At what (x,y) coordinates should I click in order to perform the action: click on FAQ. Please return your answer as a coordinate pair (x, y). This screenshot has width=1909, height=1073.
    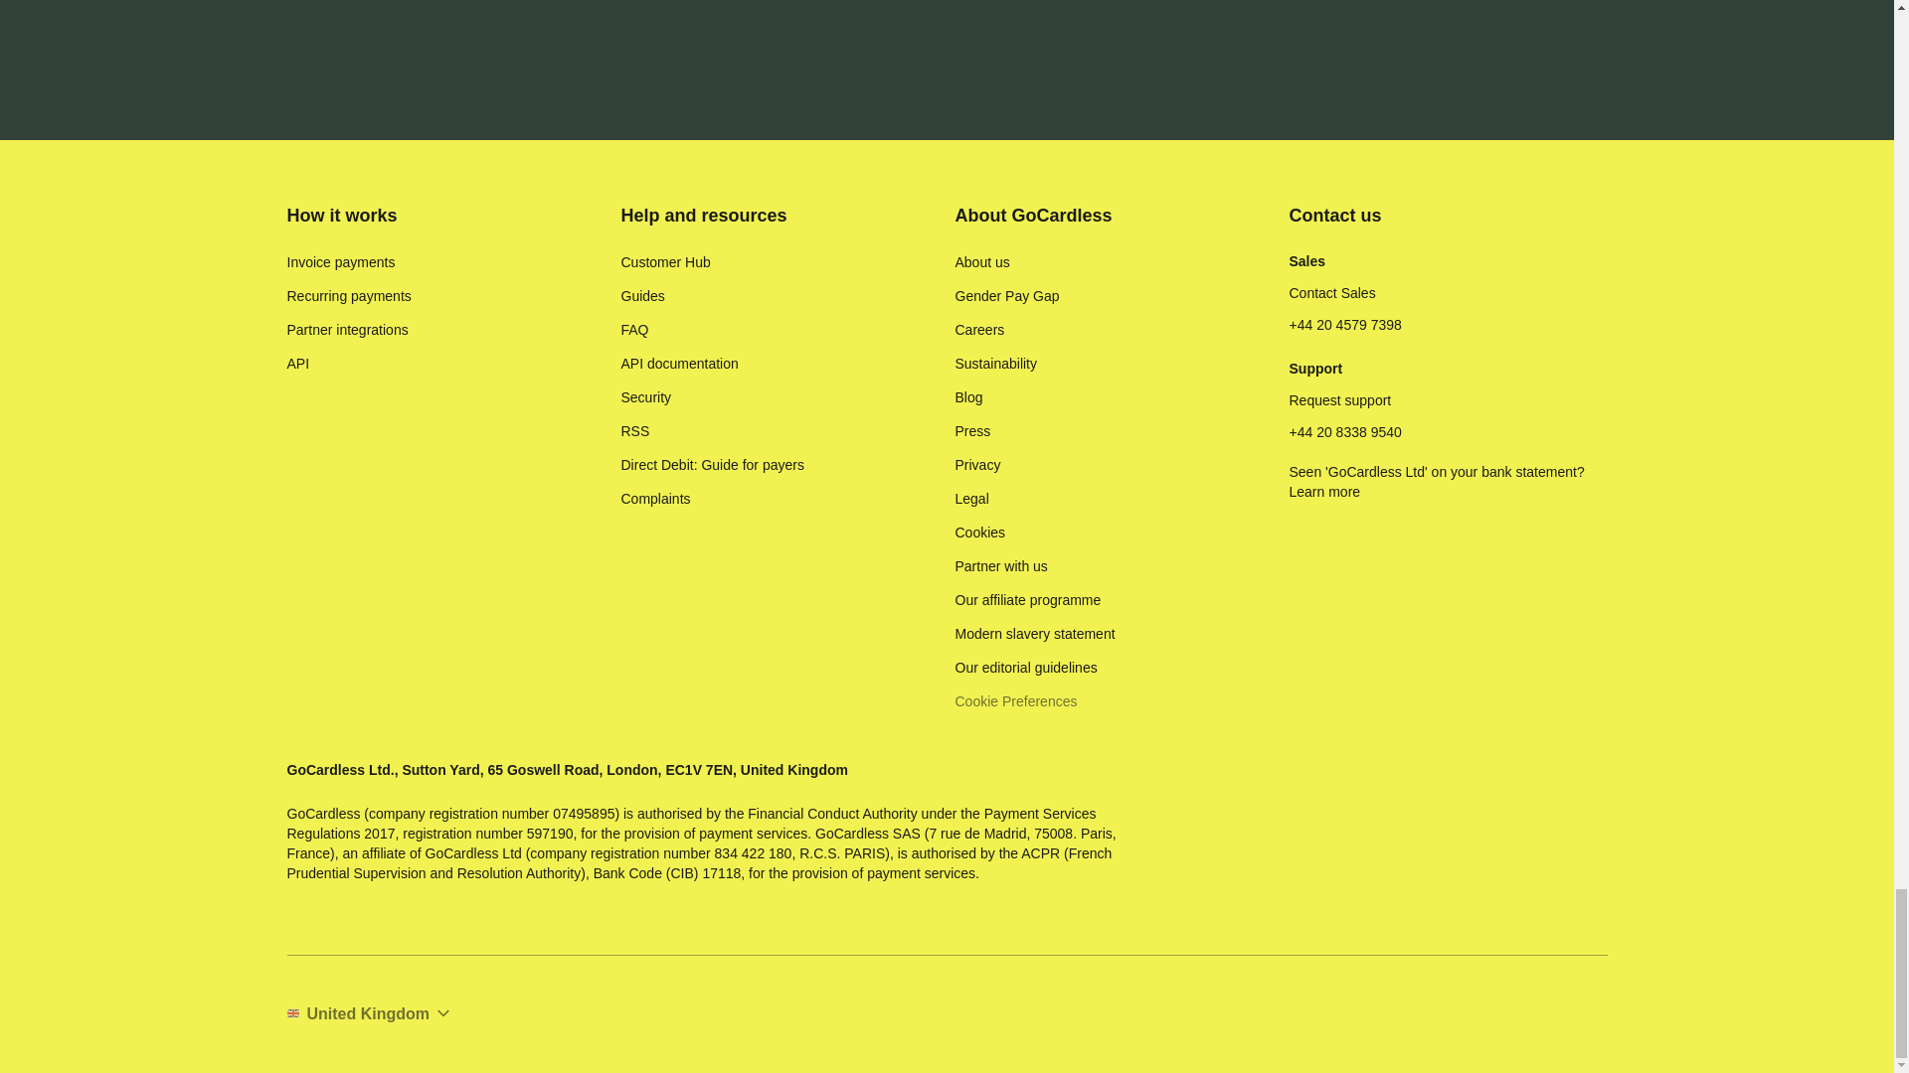
    Looking at the image, I should click on (634, 330).